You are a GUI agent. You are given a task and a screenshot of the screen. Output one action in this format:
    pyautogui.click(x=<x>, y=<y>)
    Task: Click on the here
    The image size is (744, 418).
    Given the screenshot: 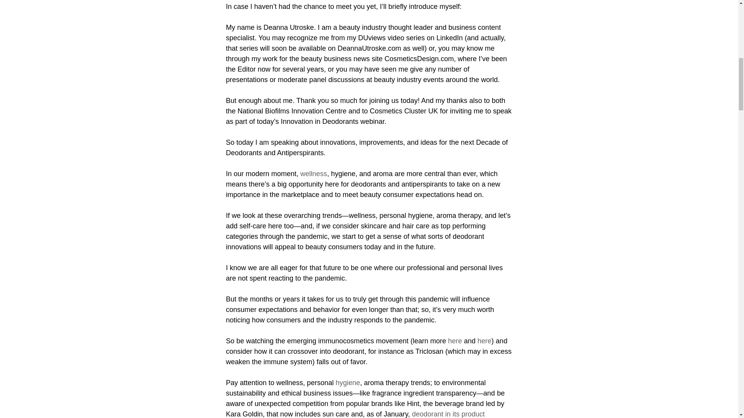 What is the action you would take?
    pyautogui.click(x=455, y=341)
    